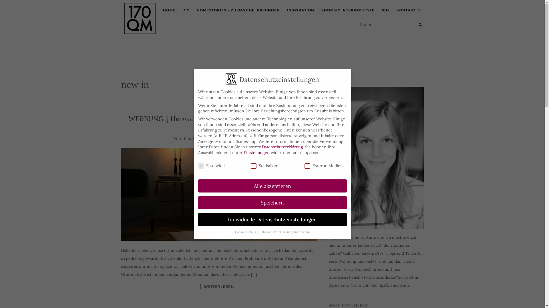 Image resolution: width=549 pixels, height=308 pixels. Describe the element at coordinates (257, 153) in the screenshot. I see `Einstellungen` at that location.